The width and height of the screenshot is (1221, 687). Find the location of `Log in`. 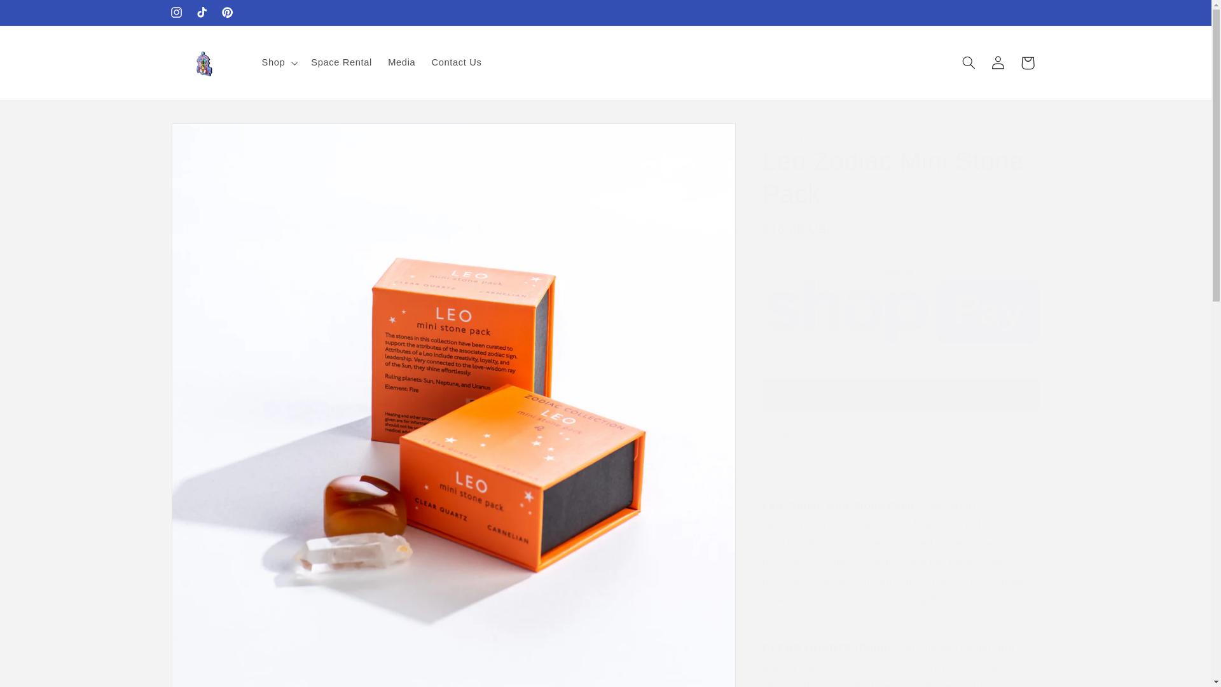

Log in is located at coordinates (998, 62).